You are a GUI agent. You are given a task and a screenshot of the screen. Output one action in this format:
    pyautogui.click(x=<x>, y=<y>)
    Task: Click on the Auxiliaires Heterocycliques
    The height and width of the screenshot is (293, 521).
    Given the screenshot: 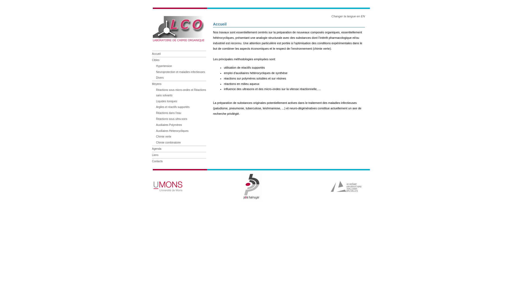 What is the action you would take?
    pyautogui.click(x=172, y=131)
    